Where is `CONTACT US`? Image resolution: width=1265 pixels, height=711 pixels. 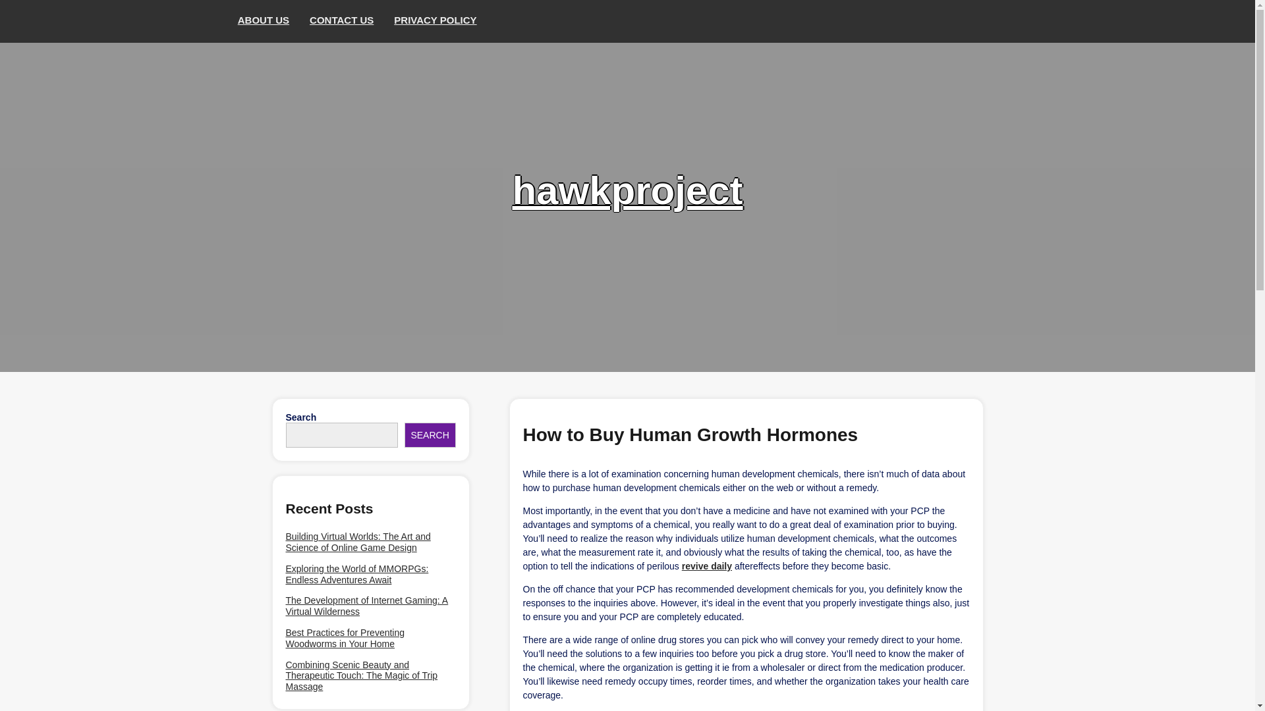
CONTACT US is located at coordinates (342, 21).